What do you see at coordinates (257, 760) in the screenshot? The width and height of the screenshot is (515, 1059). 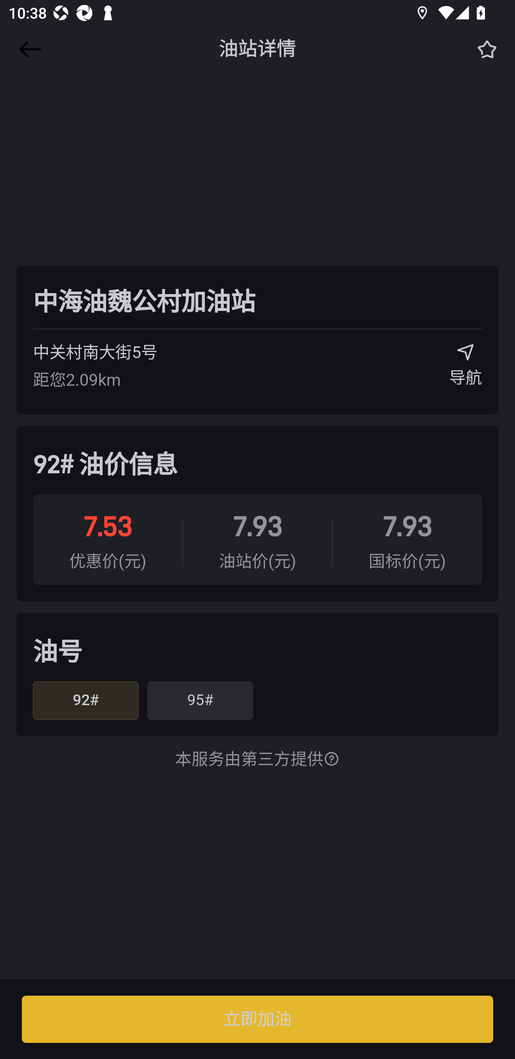 I see `本服务由第三方提供` at bounding box center [257, 760].